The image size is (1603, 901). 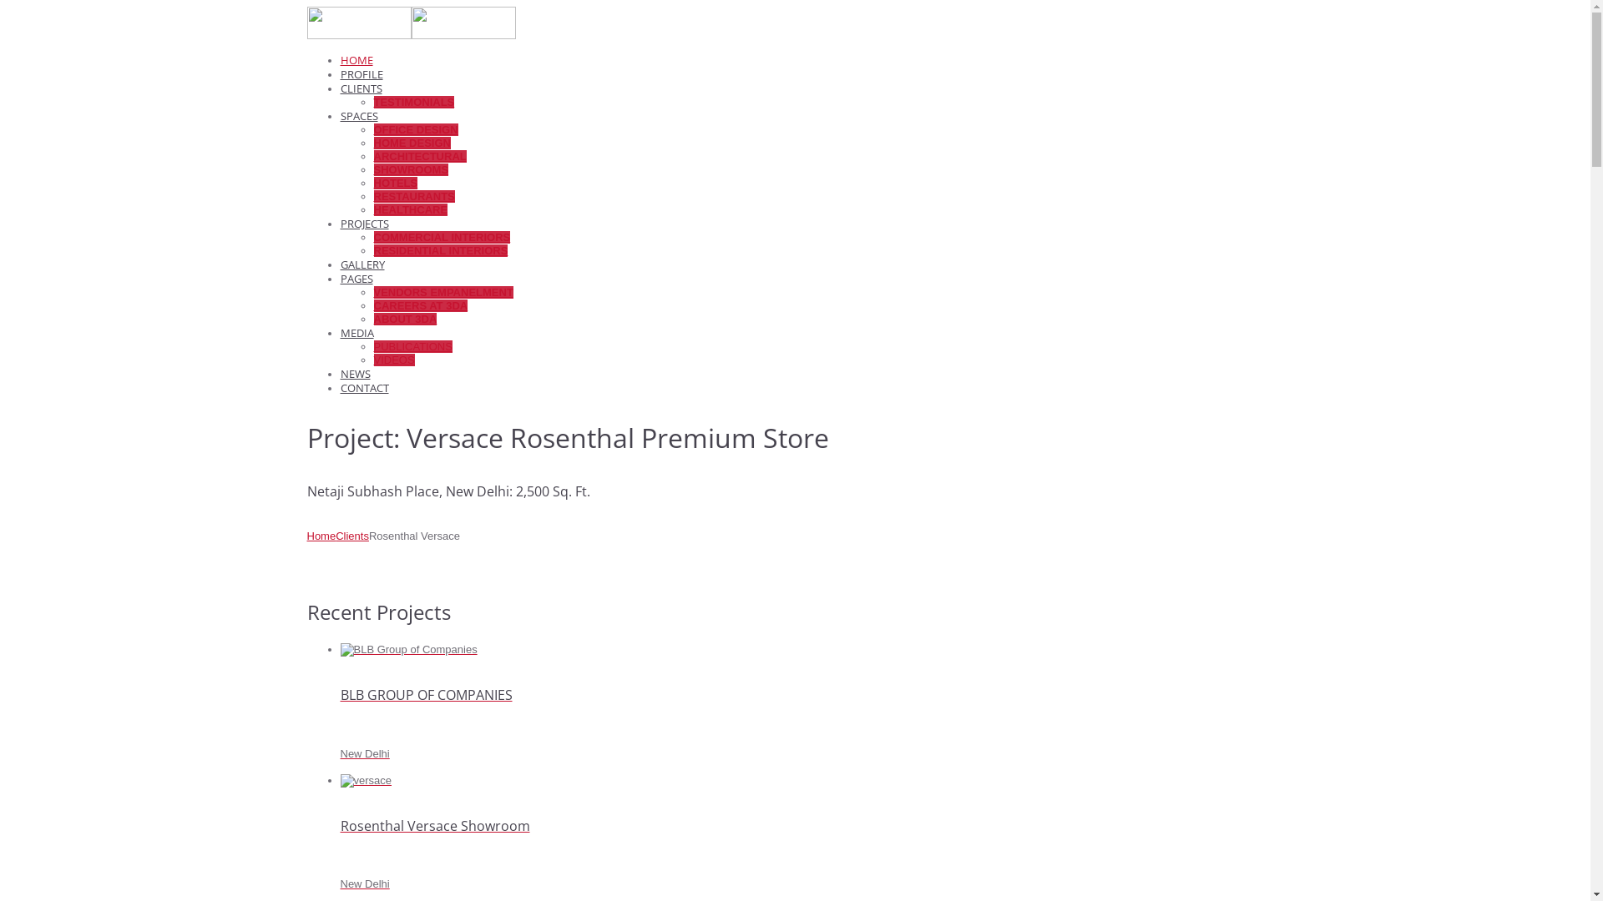 What do you see at coordinates (359, 116) in the screenshot?
I see `SPACES` at bounding box center [359, 116].